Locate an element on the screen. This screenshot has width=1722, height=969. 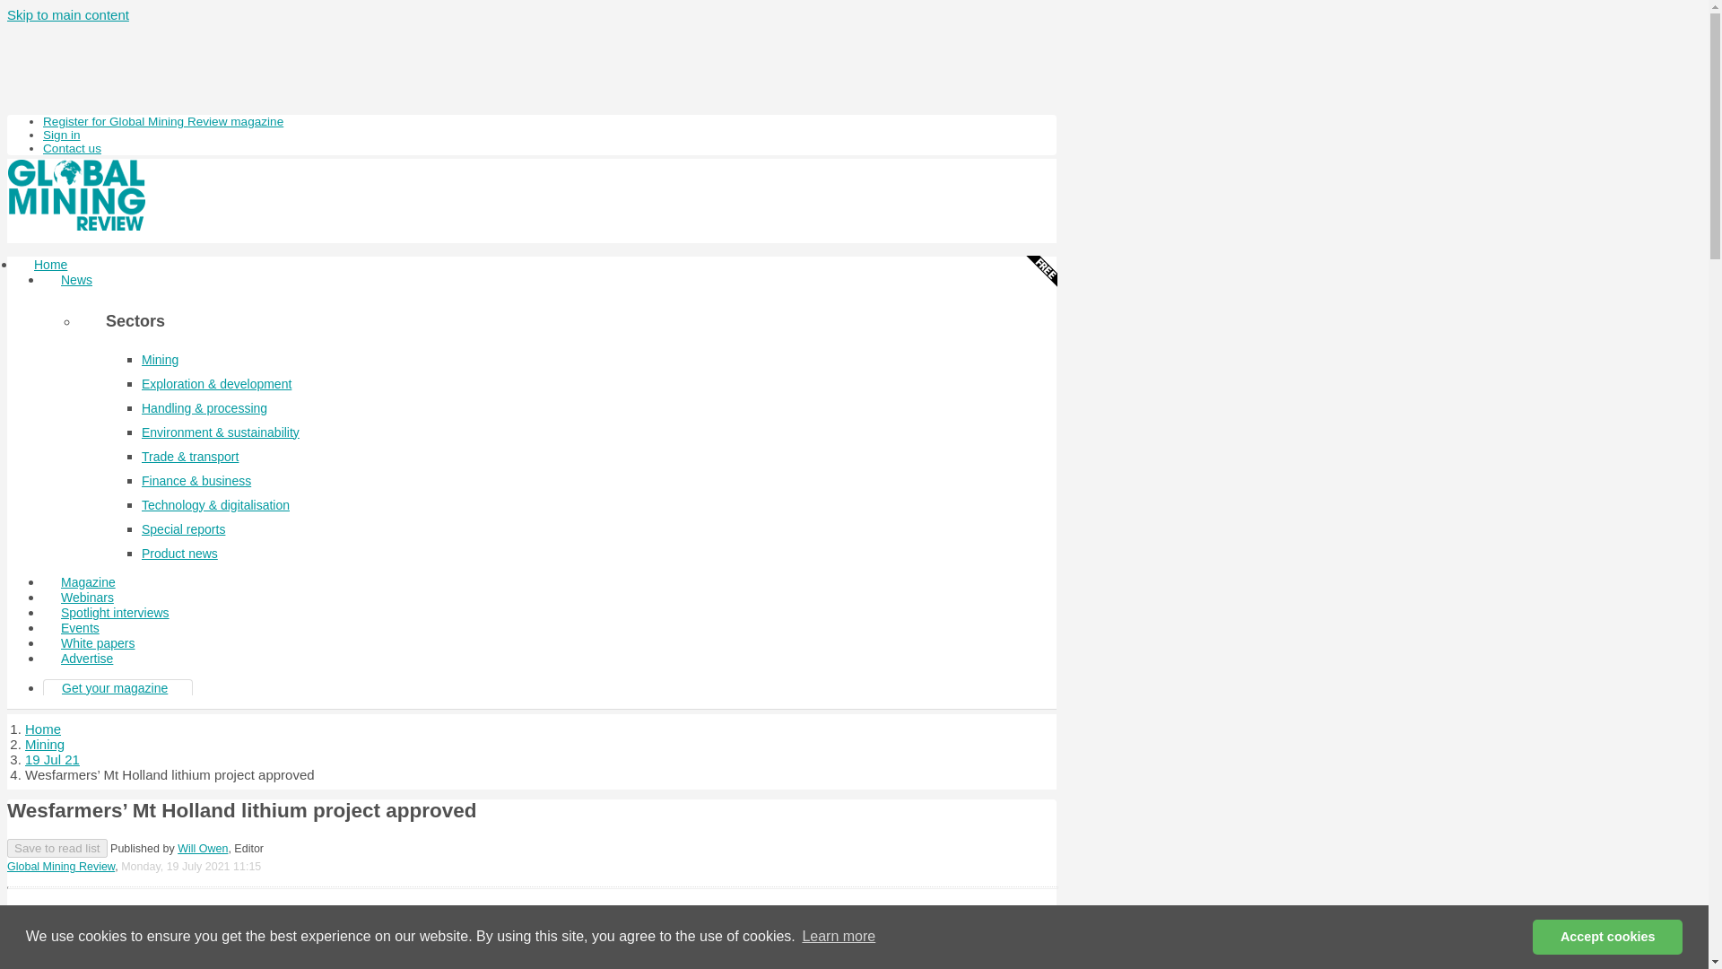
Spotlight interviews is located at coordinates (115, 612).